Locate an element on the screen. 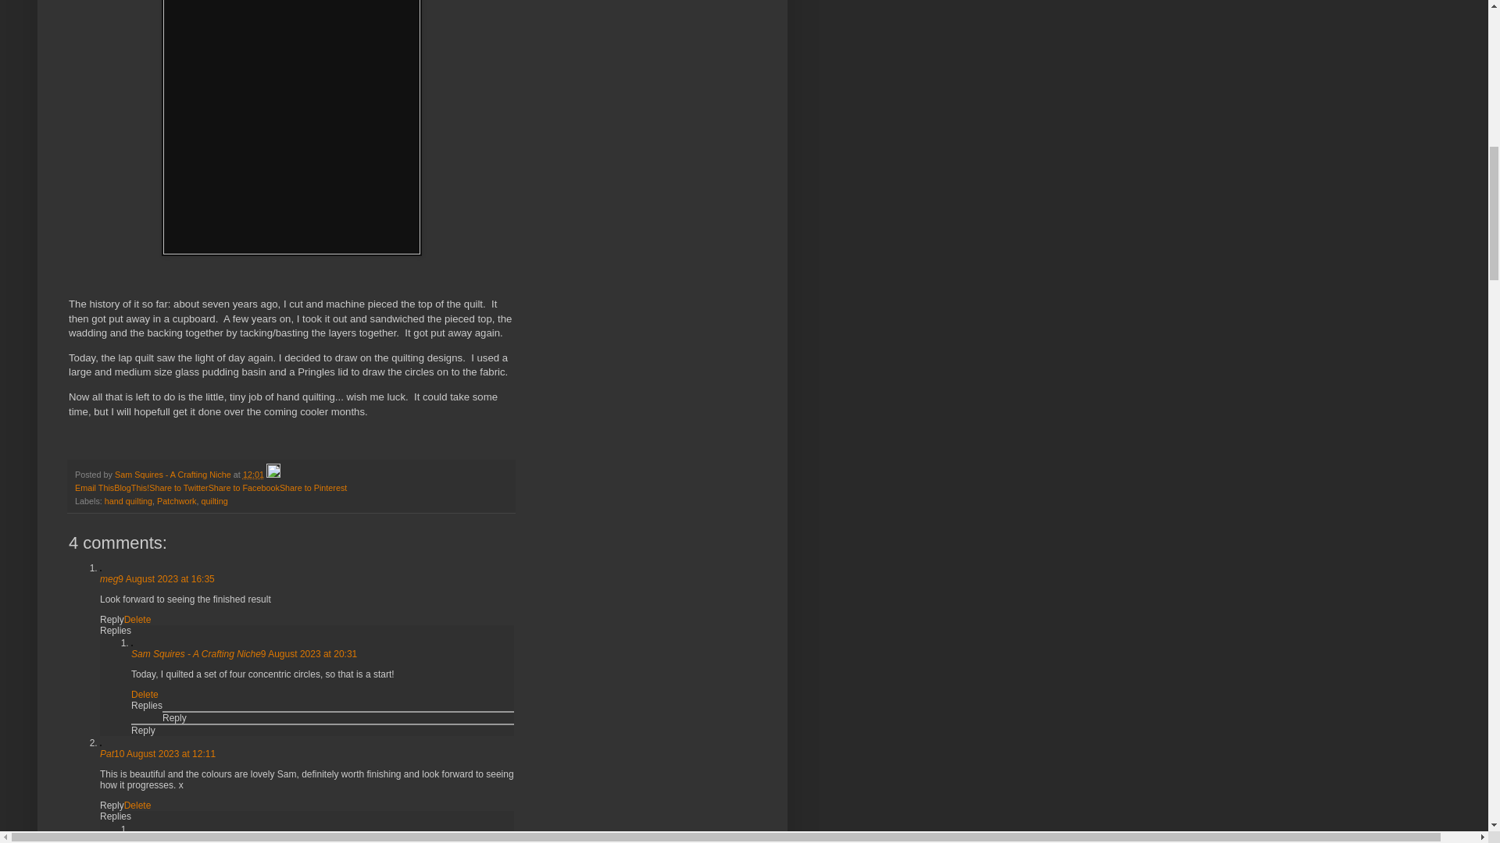 This screenshot has height=843, width=1500. 10 August 2023 at 13:50 is located at coordinates (312, 839).